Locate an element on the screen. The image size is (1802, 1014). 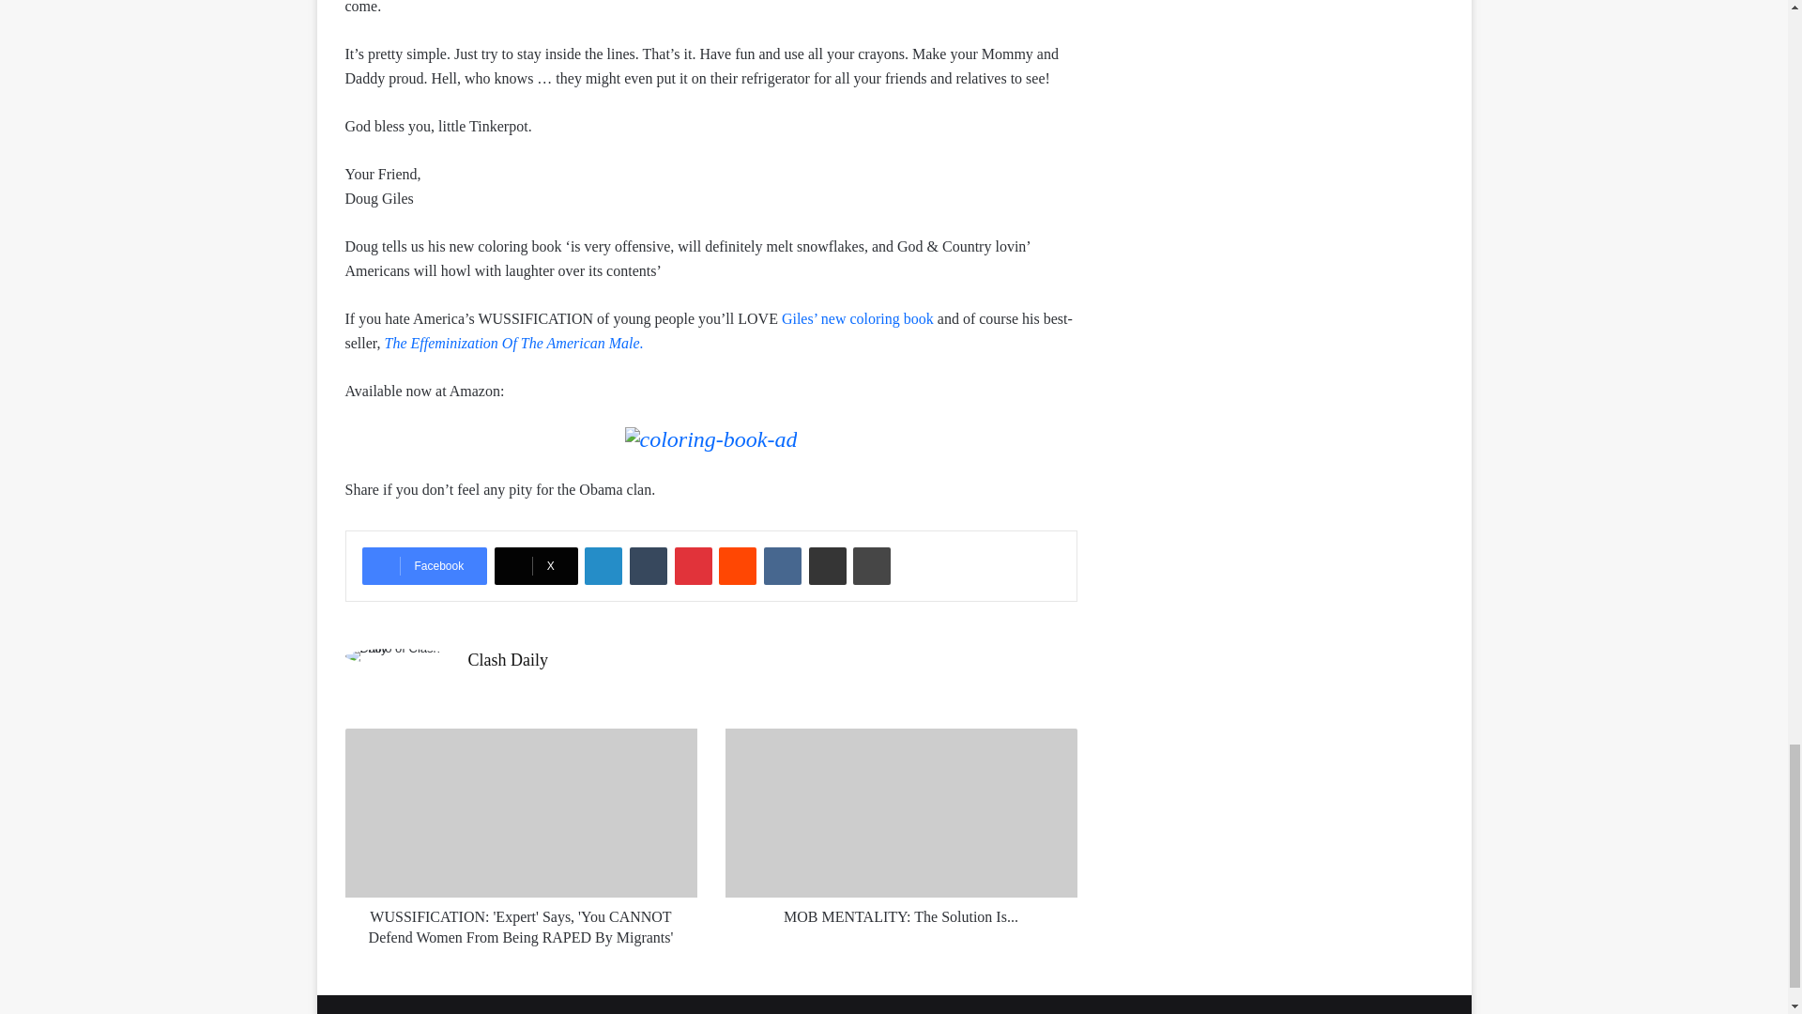
Pinterest is located at coordinates (693, 566).